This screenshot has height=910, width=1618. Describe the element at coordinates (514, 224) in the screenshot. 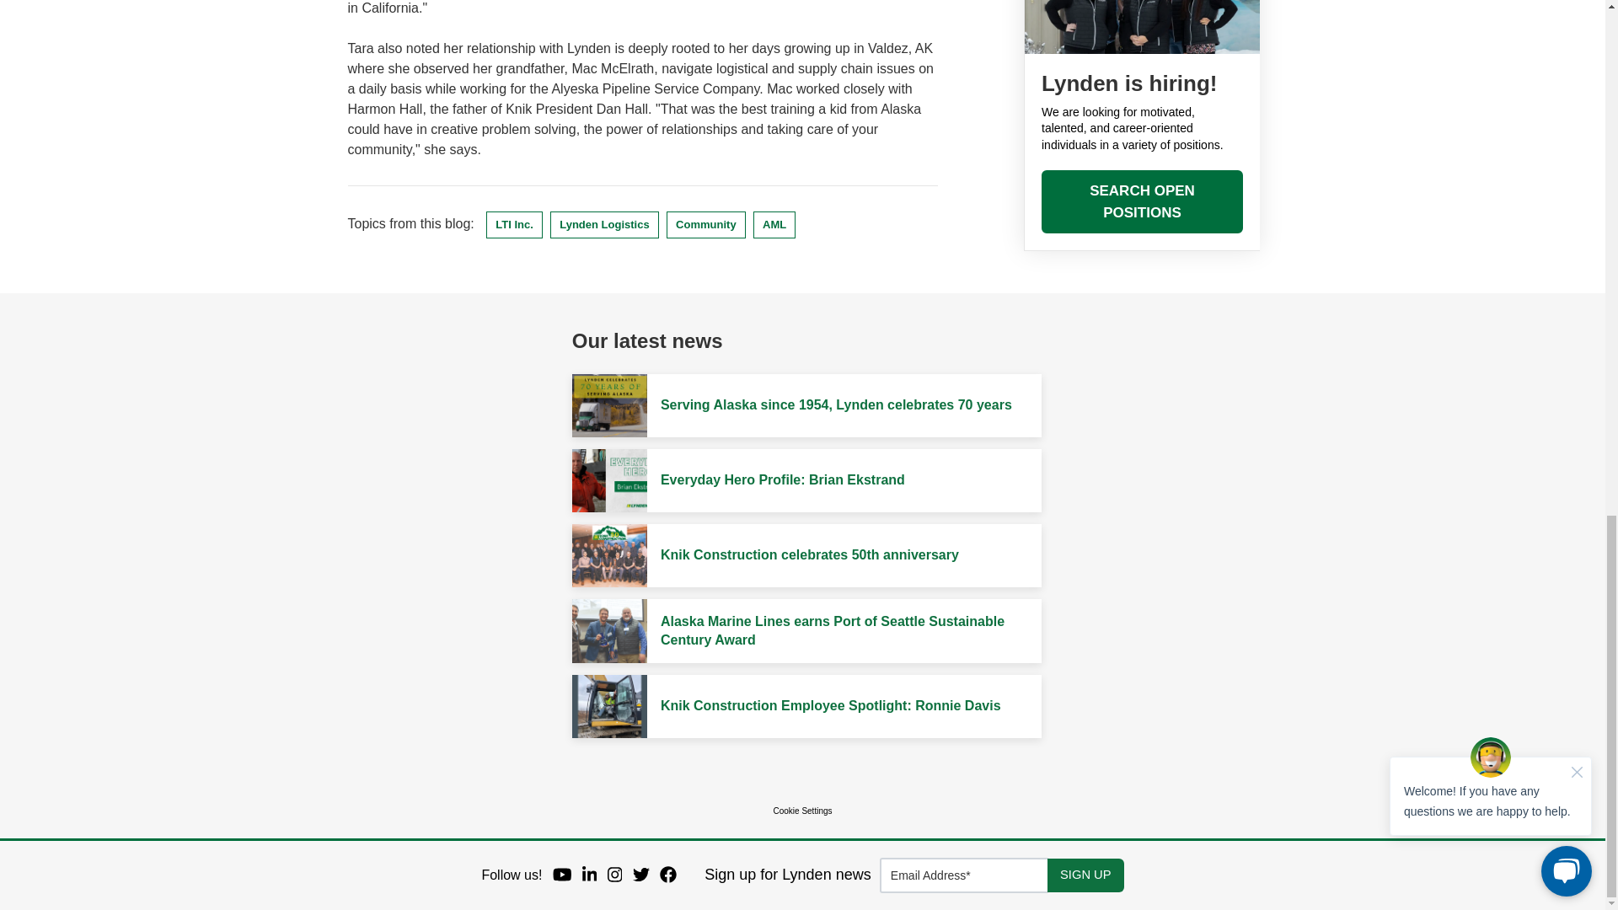

I see `LTI Inc.` at that location.